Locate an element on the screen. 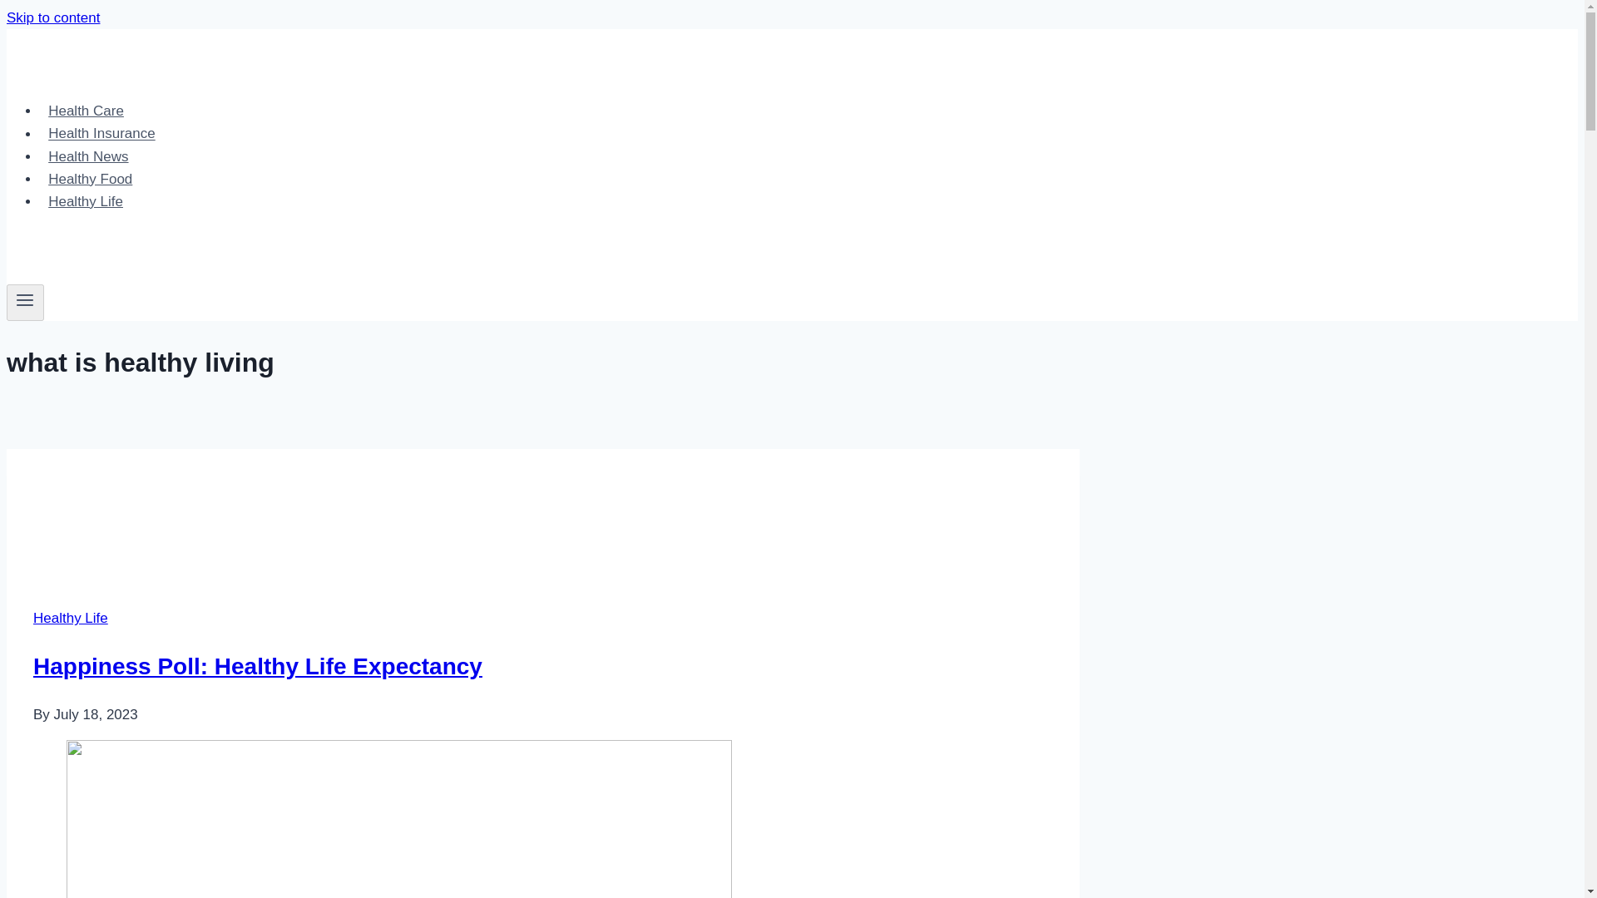 This screenshot has height=898, width=1597. Toggle Menu is located at coordinates (25, 303).